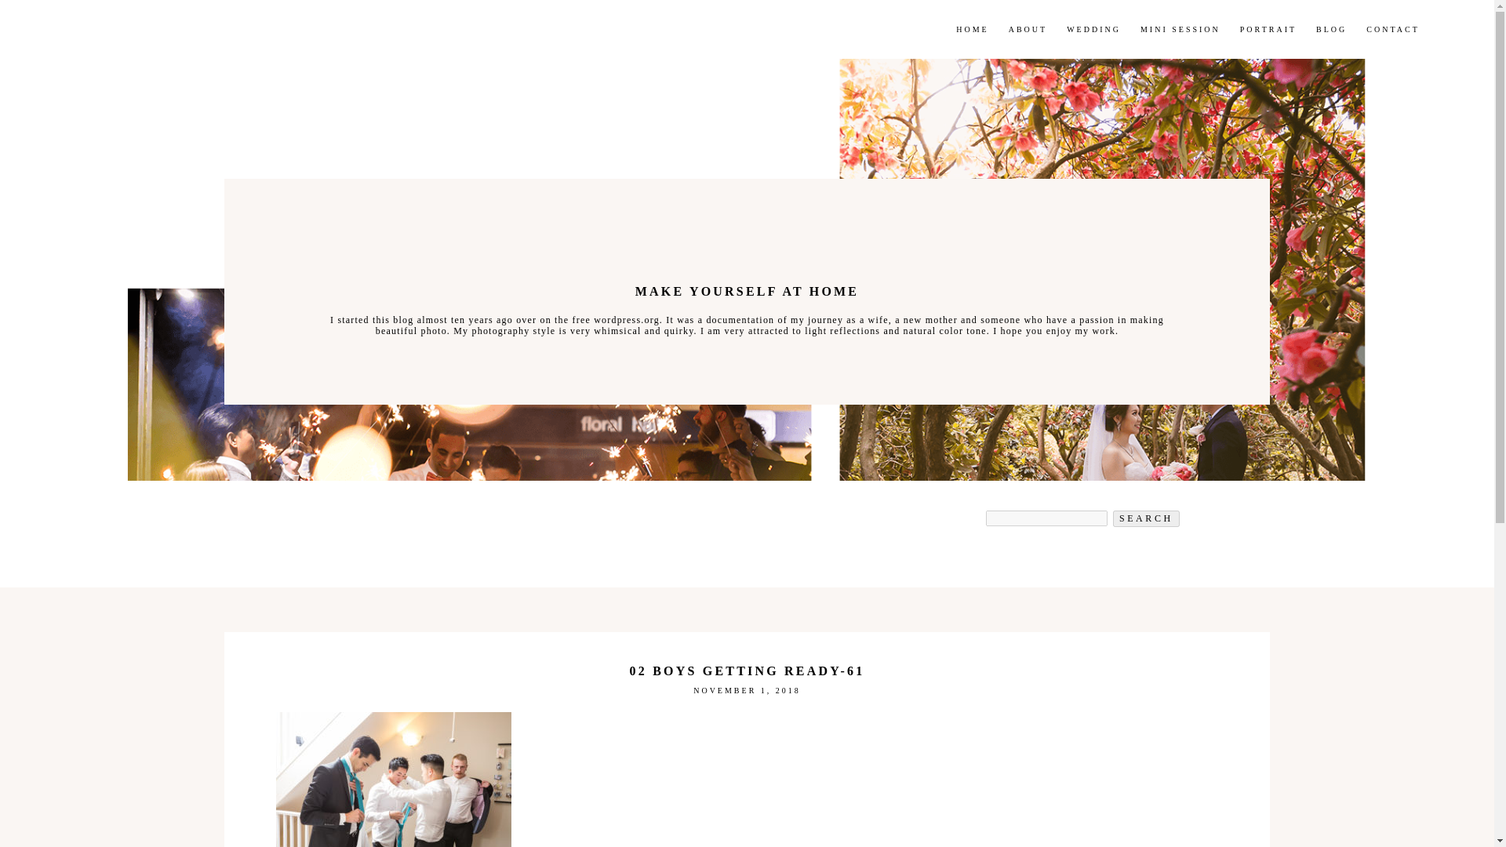 The width and height of the screenshot is (1506, 847). What do you see at coordinates (1028, 30) in the screenshot?
I see `Search` at bounding box center [1028, 30].